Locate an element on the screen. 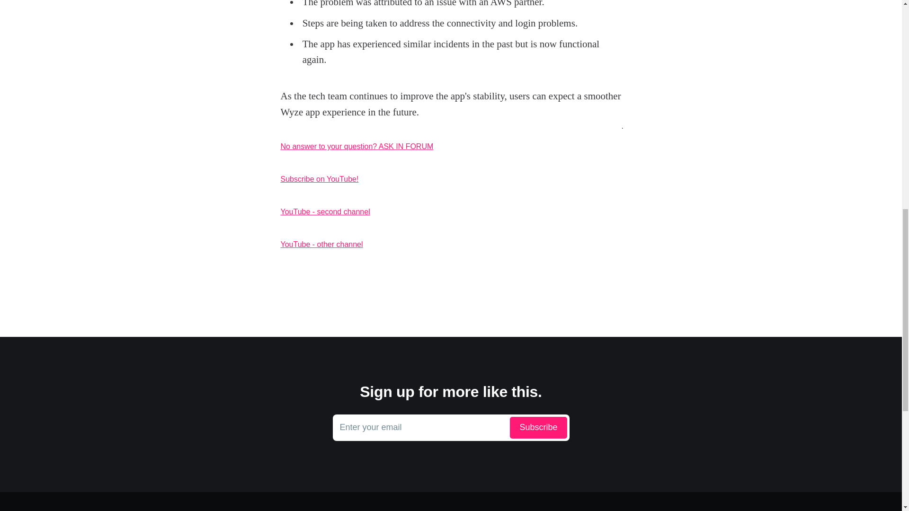  No answer to your question? ASK IN FORUM is located at coordinates (450, 147).